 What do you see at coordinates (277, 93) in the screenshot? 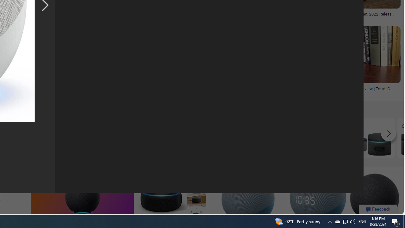
I see `ltonlinestore.com` at bounding box center [277, 93].